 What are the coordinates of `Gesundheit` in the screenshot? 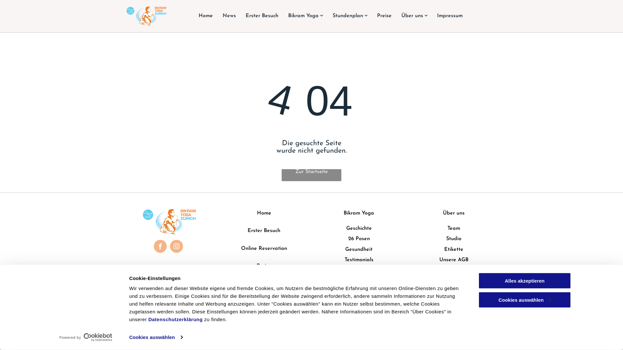 It's located at (359, 250).